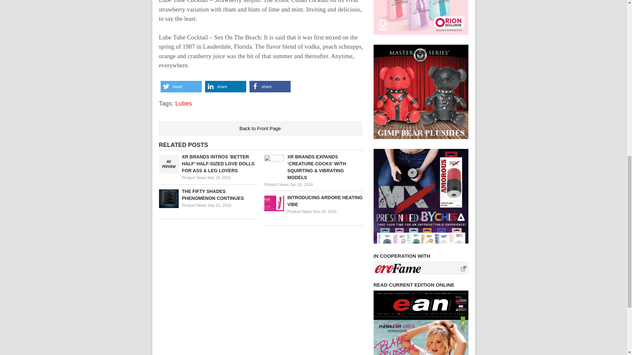  I want to click on Product News, so click(300, 212).